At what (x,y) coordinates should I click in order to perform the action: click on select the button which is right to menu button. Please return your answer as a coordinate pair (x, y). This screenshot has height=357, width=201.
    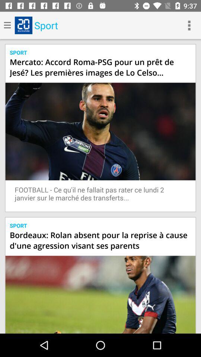
    Looking at the image, I should click on (23, 25).